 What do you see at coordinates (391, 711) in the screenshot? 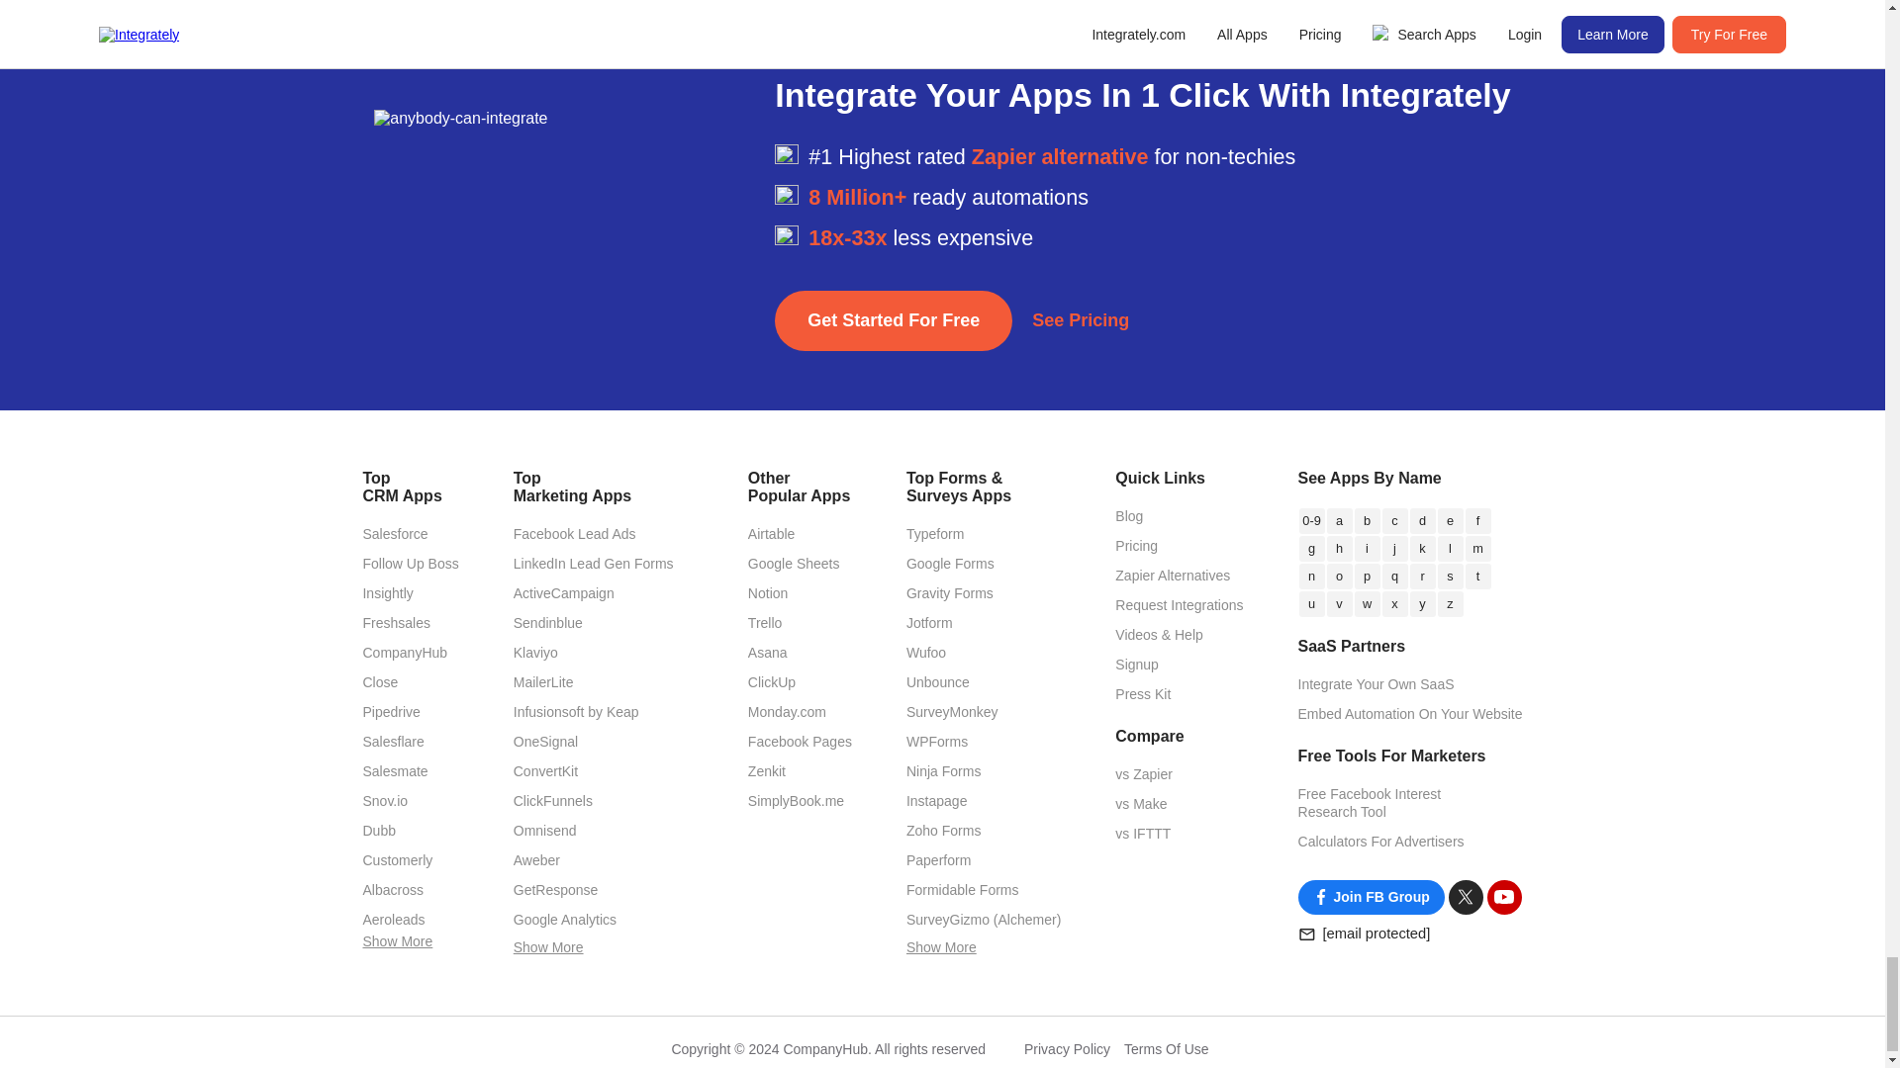
I see `Pipedrive` at bounding box center [391, 711].